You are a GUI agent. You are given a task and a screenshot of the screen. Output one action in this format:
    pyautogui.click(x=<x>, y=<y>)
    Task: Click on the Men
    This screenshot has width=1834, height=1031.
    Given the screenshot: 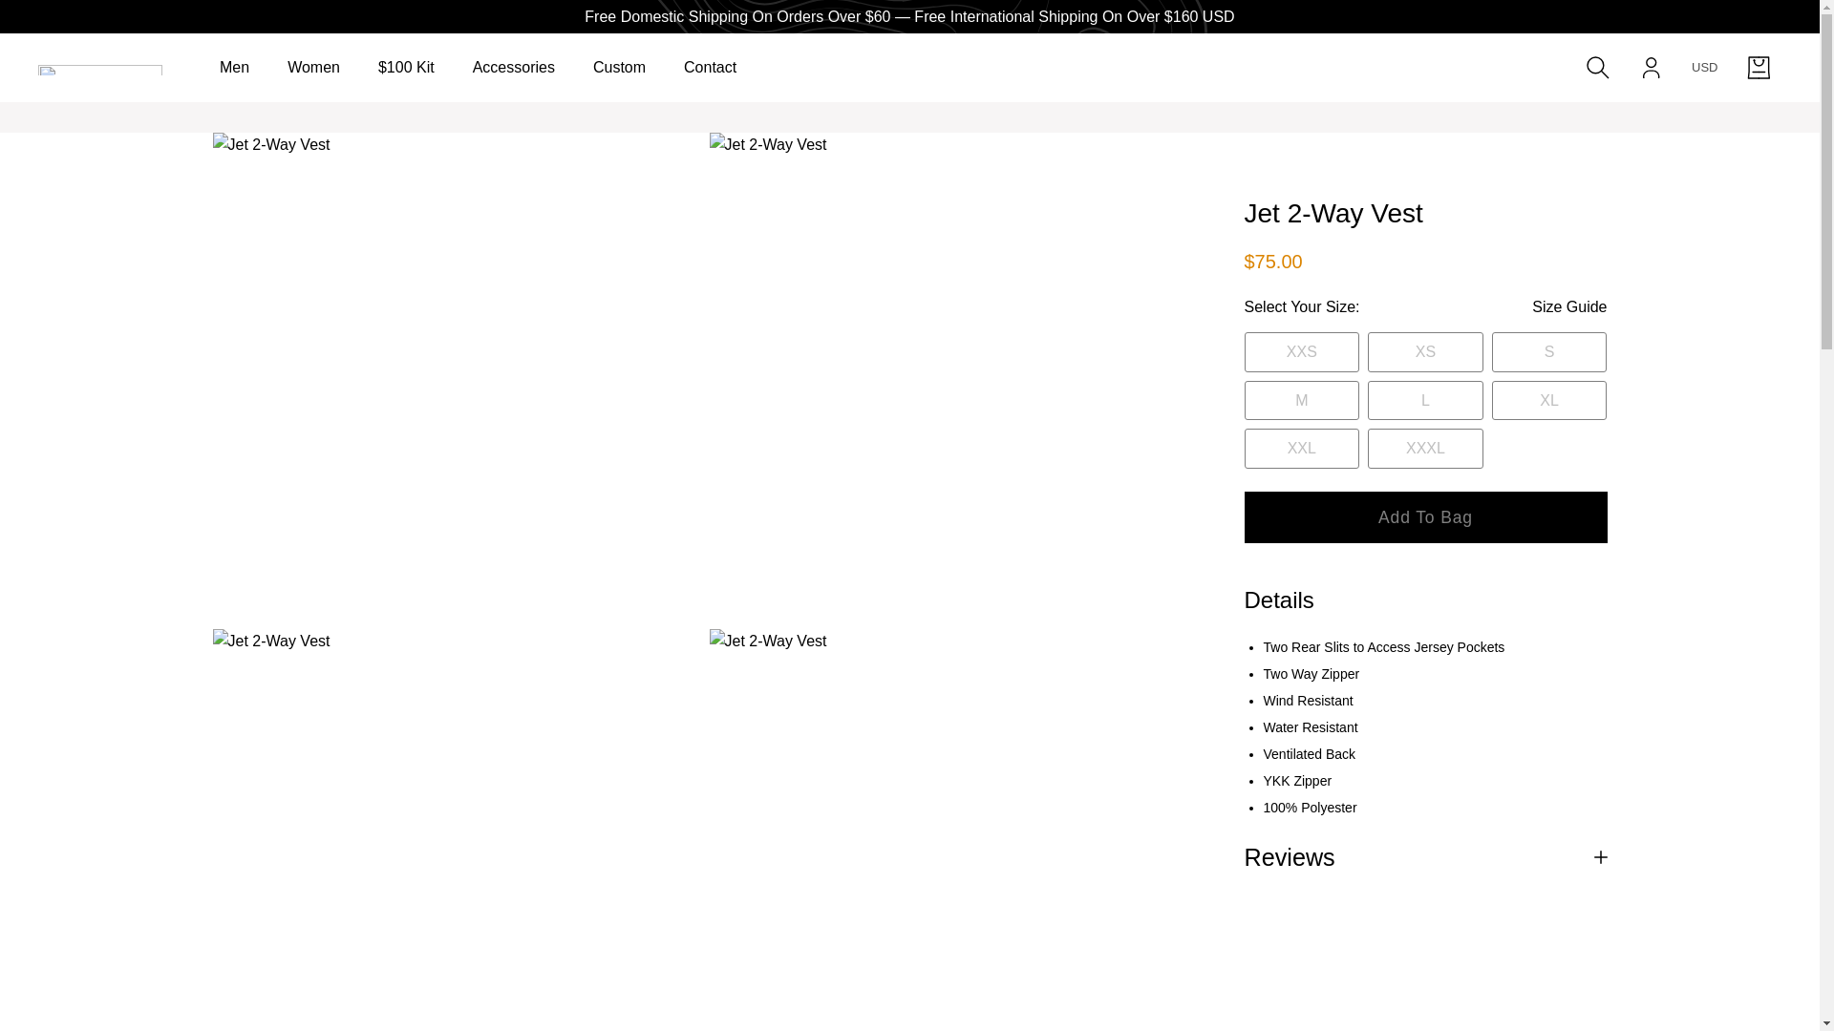 What is the action you would take?
    pyautogui.click(x=235, y=67)
    